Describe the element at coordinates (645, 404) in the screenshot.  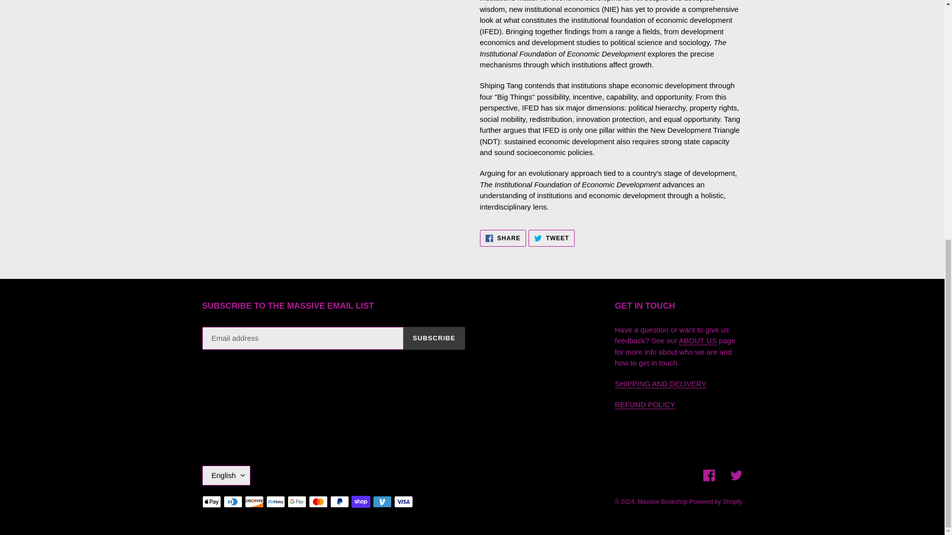
I see `Facebook` at that location.